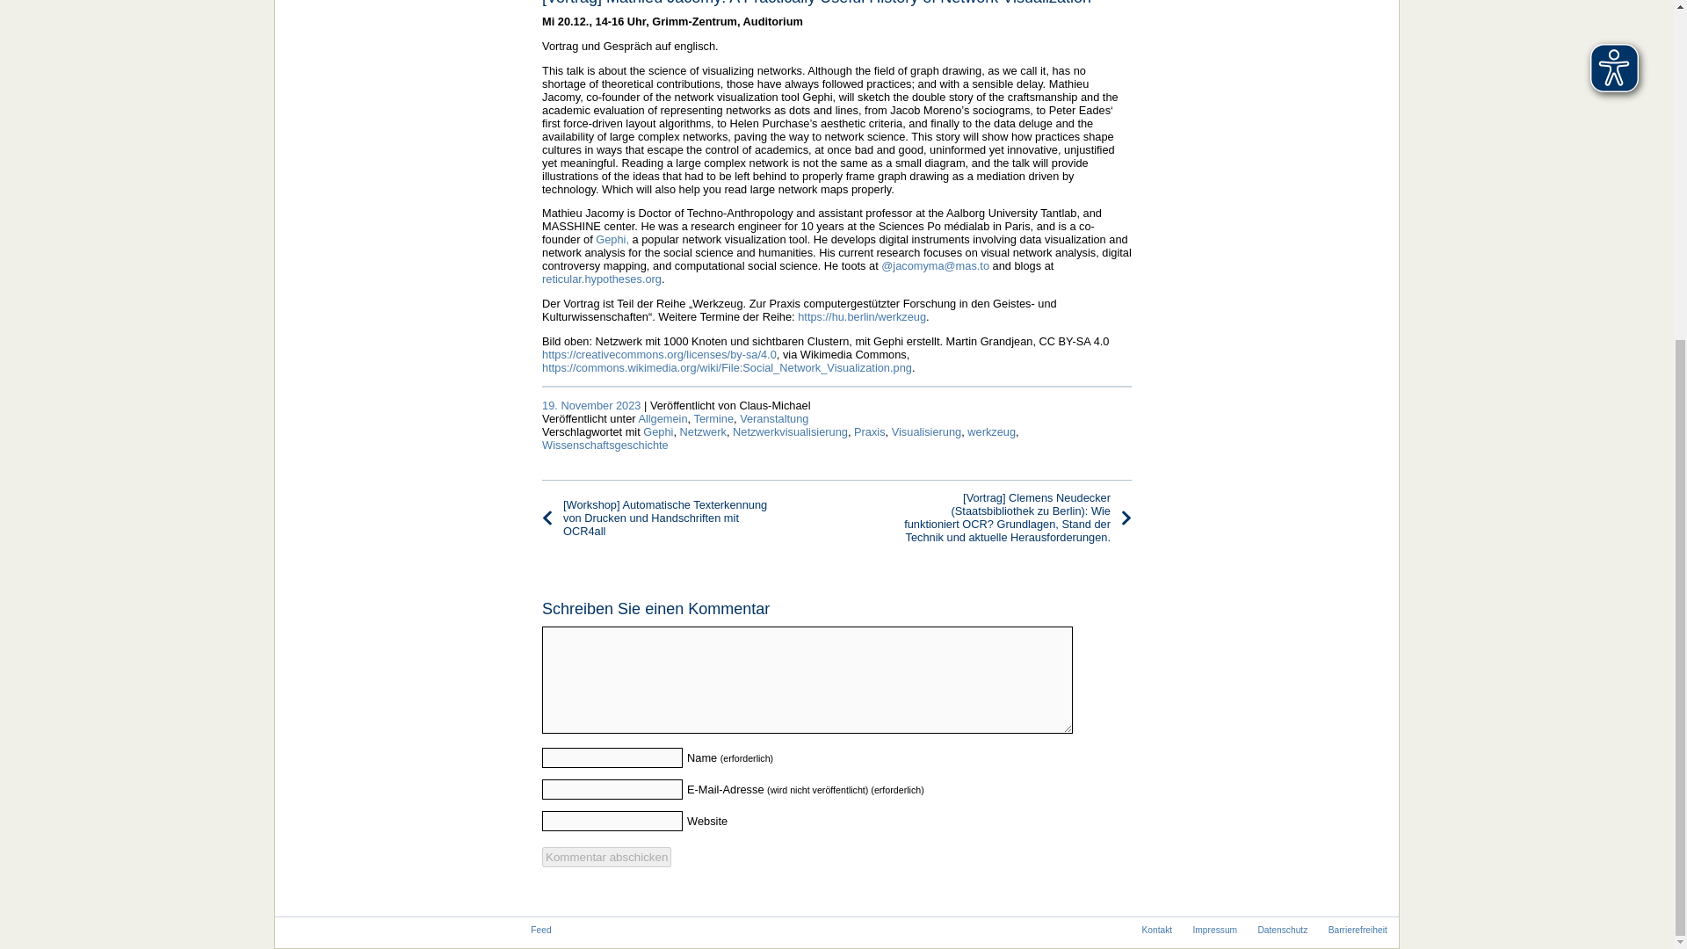 The image size is (1687, 949). Describe the element at coordinates (657, 431) in the screenshot. I see `Gephi` at that location.